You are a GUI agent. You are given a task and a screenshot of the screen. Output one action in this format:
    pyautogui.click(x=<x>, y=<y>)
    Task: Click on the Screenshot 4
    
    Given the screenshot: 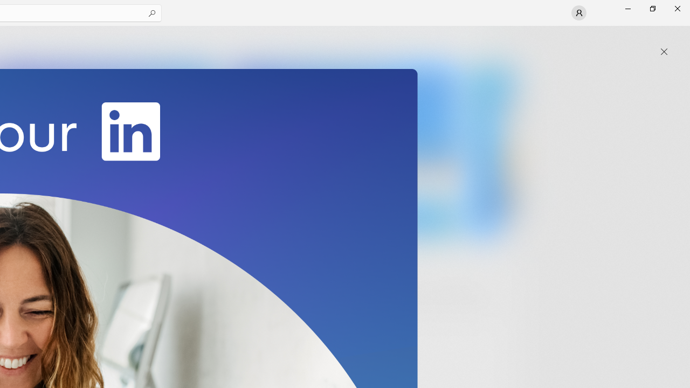 What is the action you would take?
    pyautogui.click(x=492, y=150)
    